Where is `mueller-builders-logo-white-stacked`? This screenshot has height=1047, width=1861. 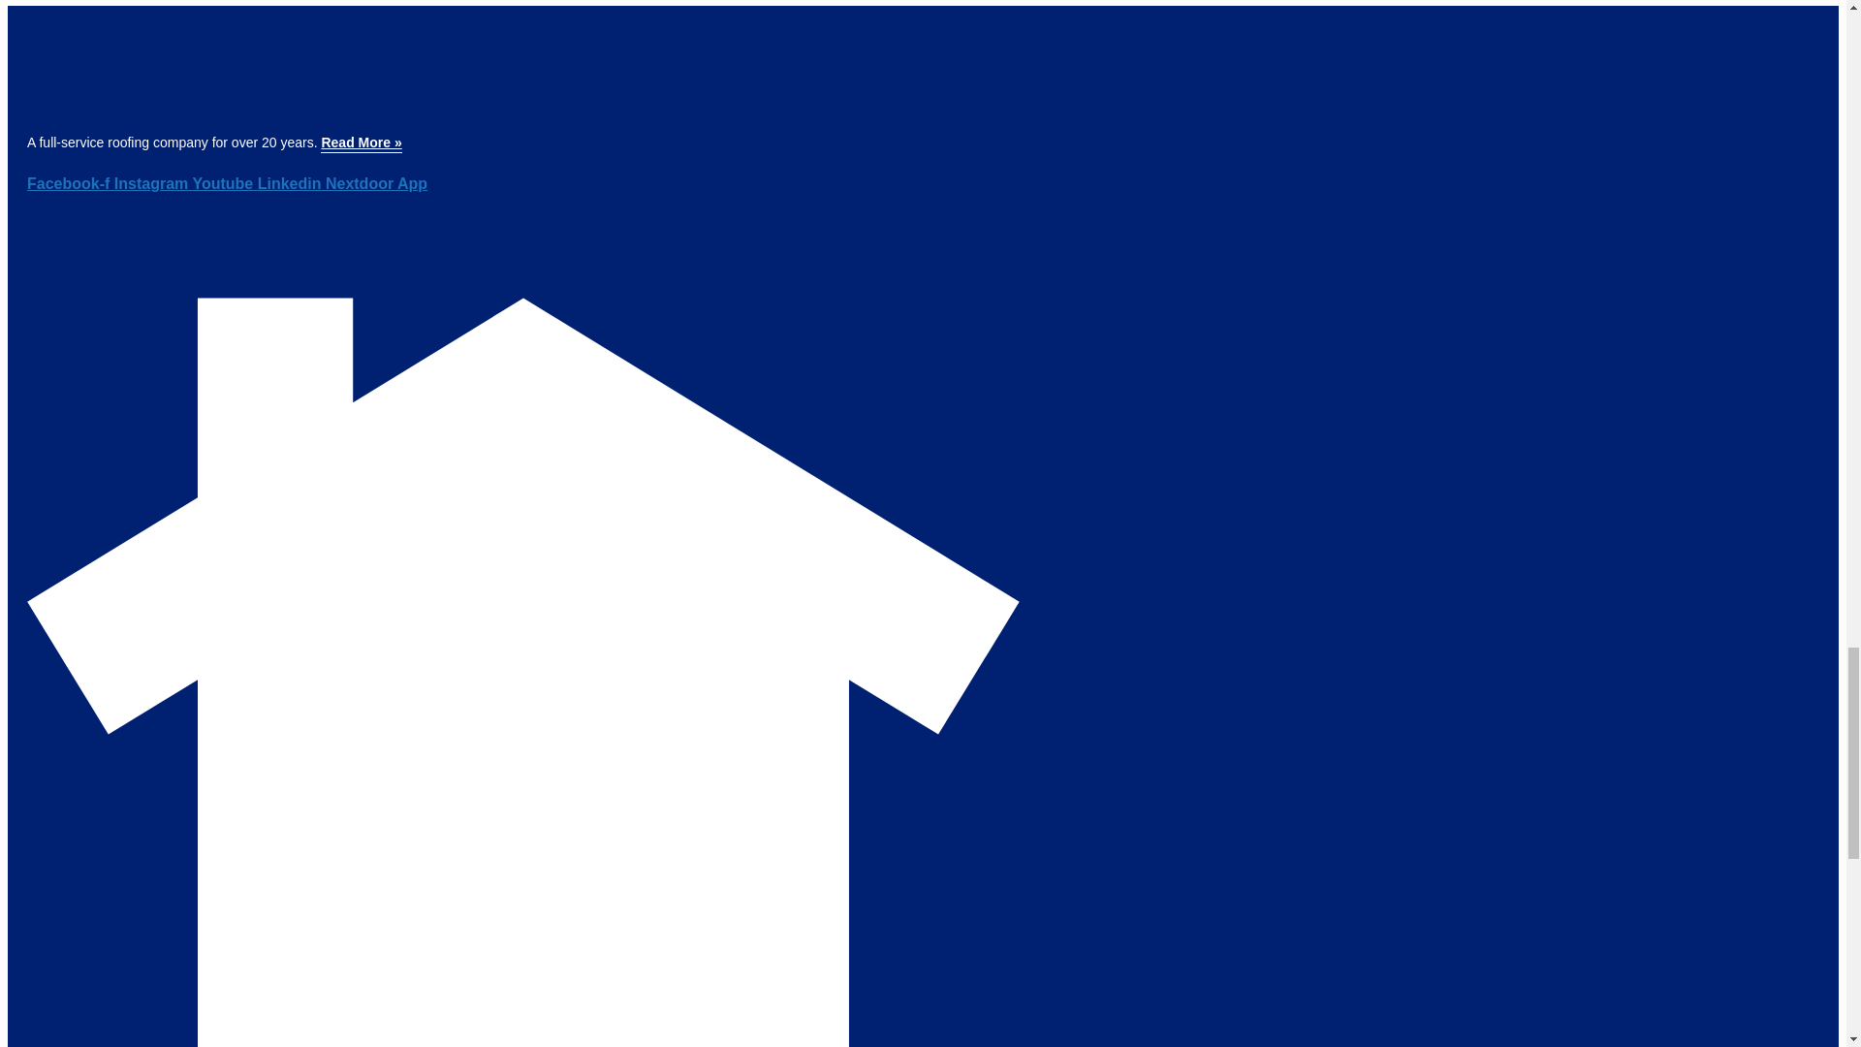
mueller-builders-logo-white-stacked is located at coordinates (62, 80).